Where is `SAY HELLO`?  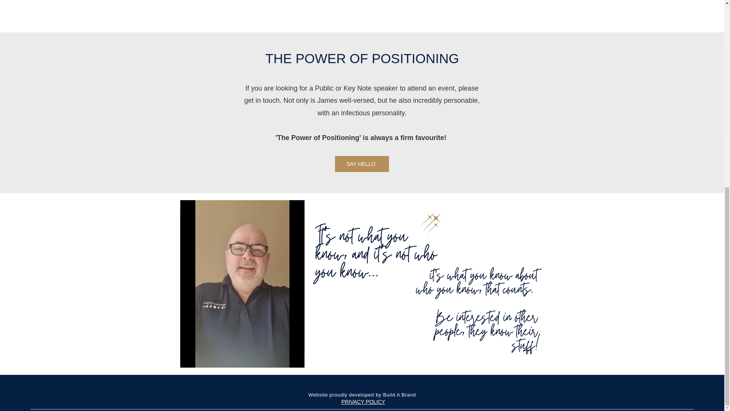 SAY HELLO is located at coordinates (361, 164).